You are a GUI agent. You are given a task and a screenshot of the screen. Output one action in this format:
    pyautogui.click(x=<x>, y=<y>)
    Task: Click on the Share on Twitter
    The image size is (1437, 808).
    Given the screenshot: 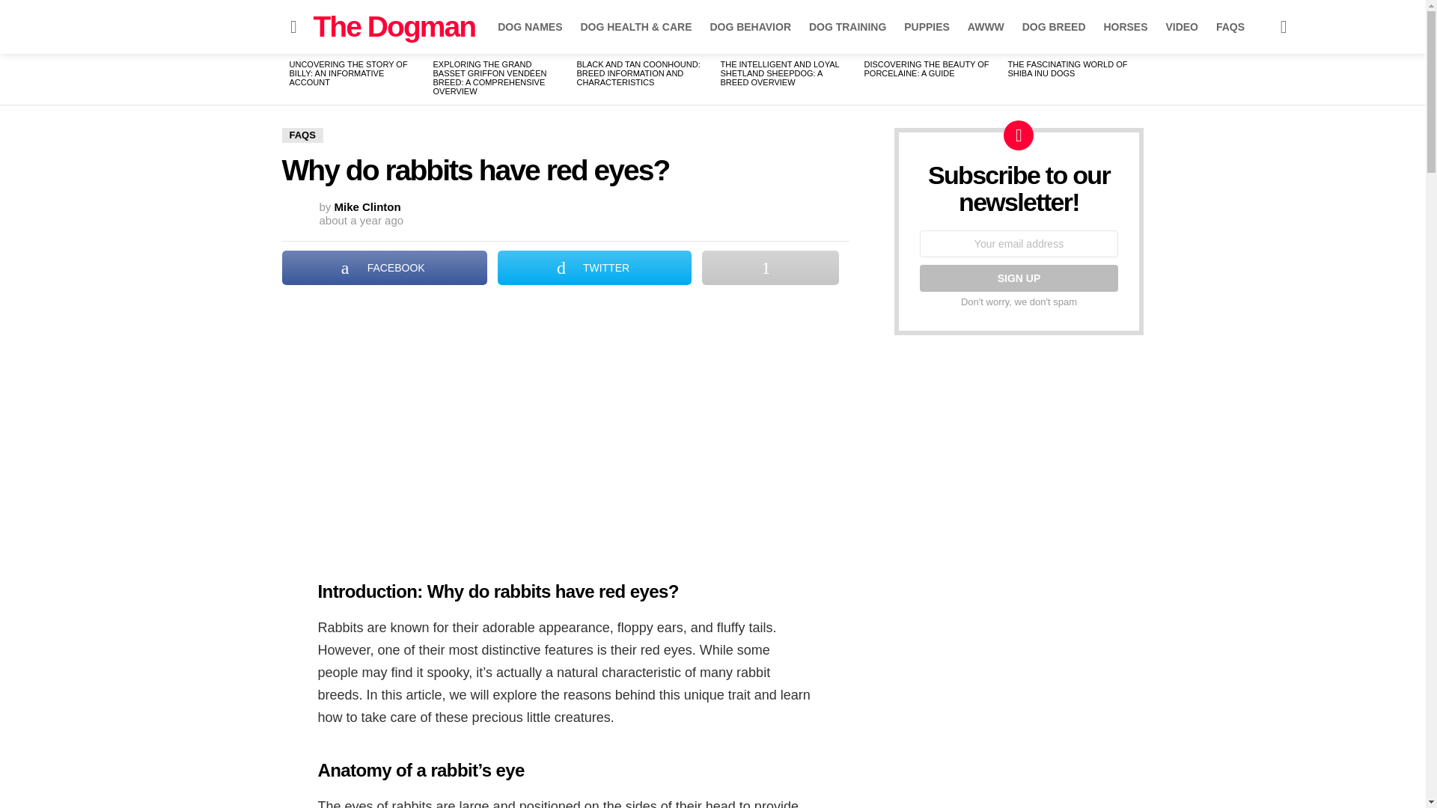 What is the action you would take?
    pyautogui.click(x=594, y=268)
    